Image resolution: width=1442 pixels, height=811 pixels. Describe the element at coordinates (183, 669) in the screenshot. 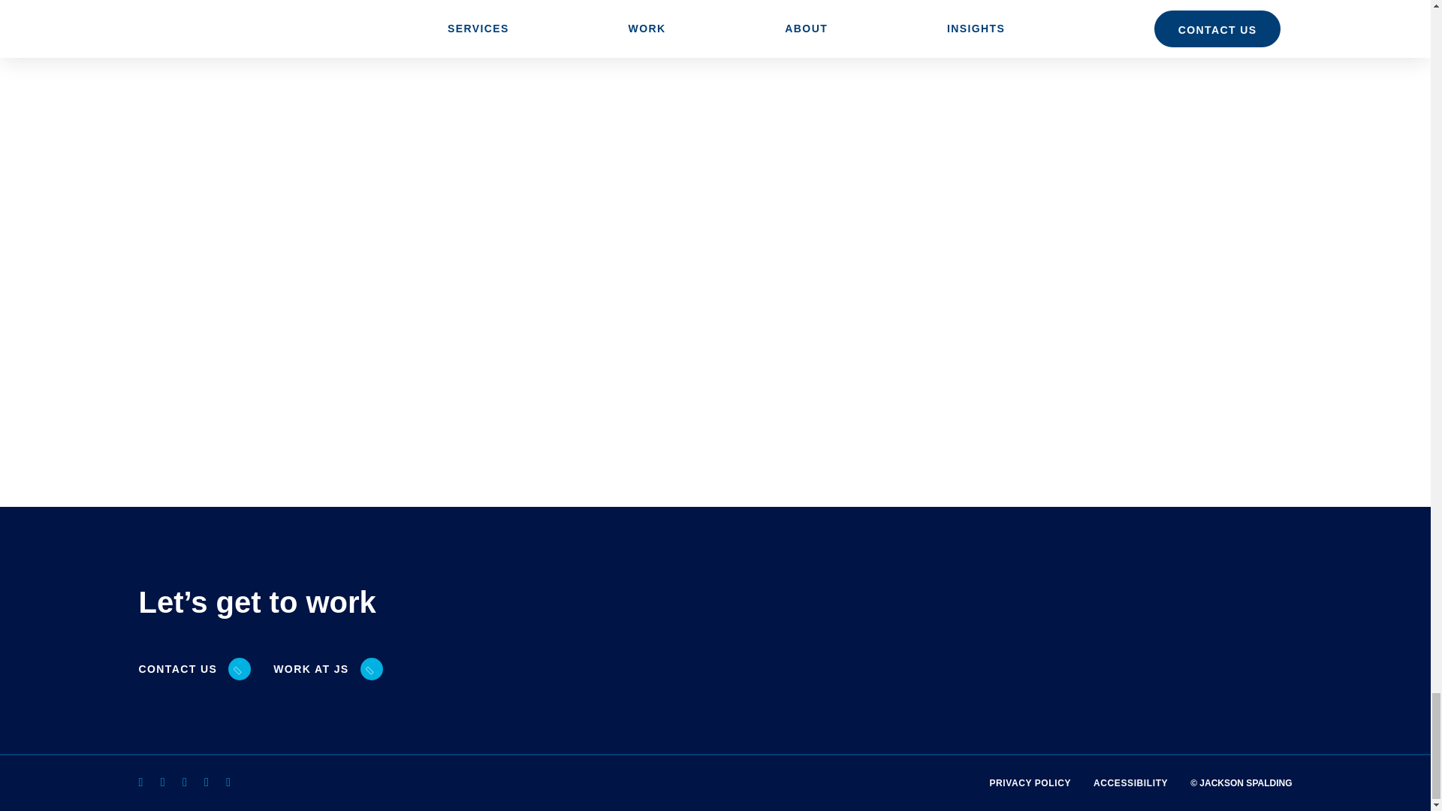

I see `CONTACT US` at that location.